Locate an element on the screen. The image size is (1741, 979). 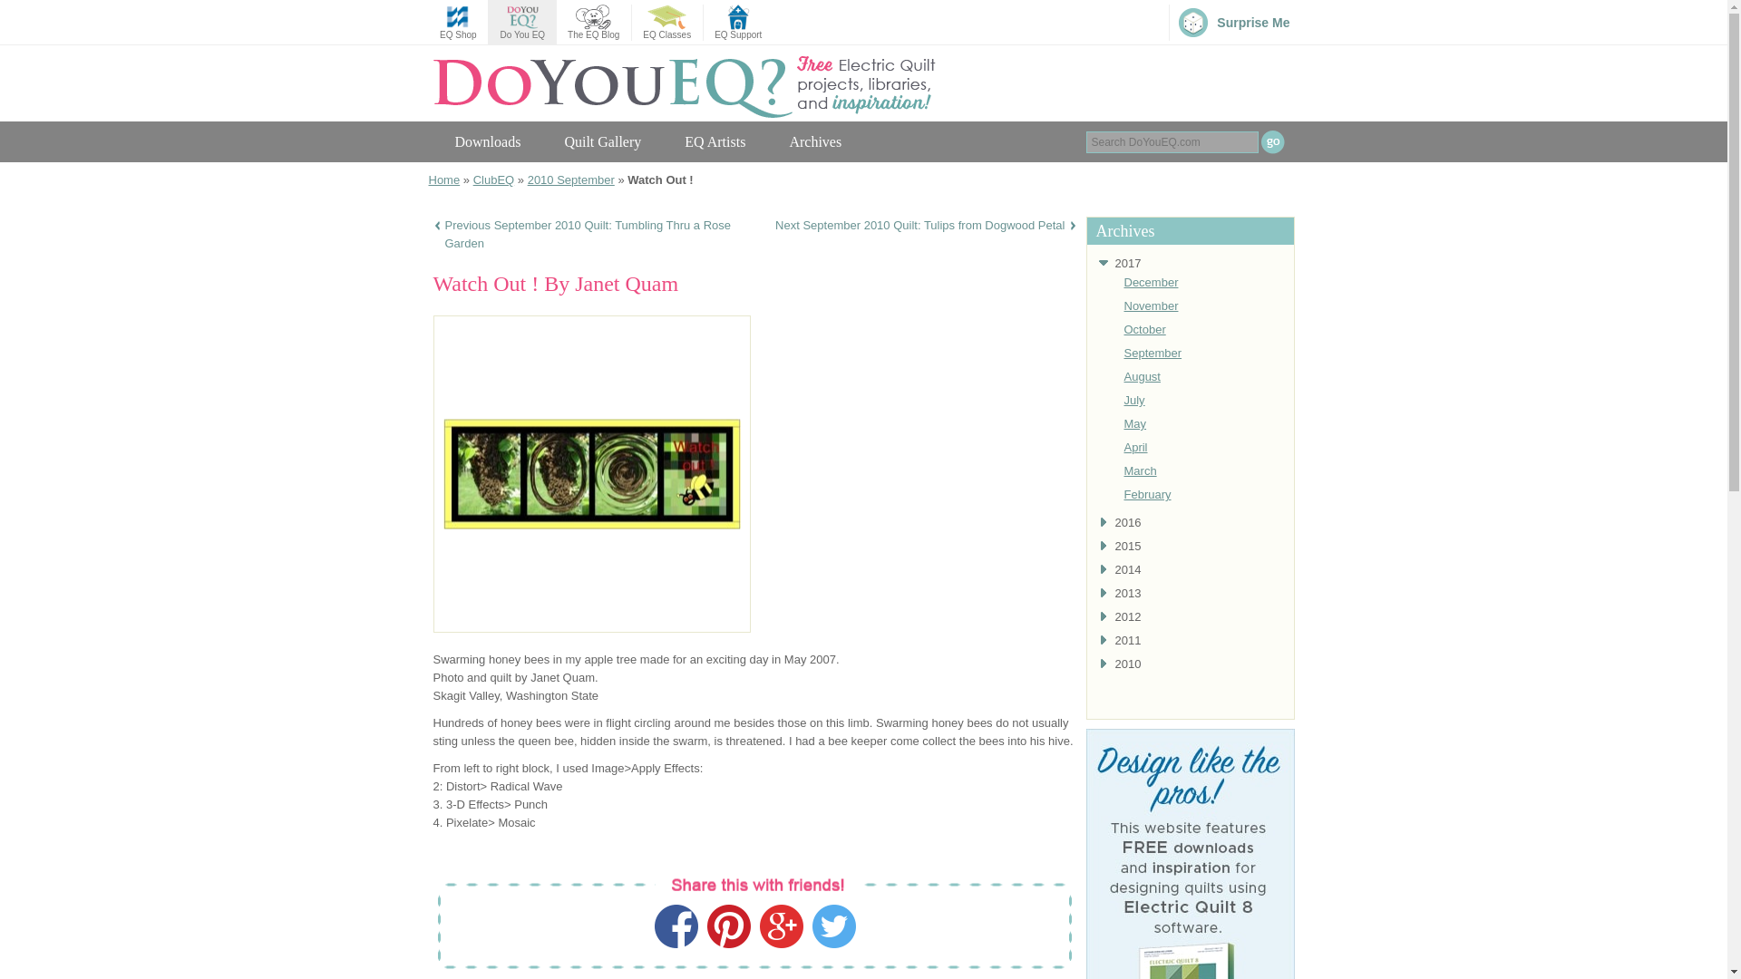
The EQ Blog is located at coordinates (593, 23).